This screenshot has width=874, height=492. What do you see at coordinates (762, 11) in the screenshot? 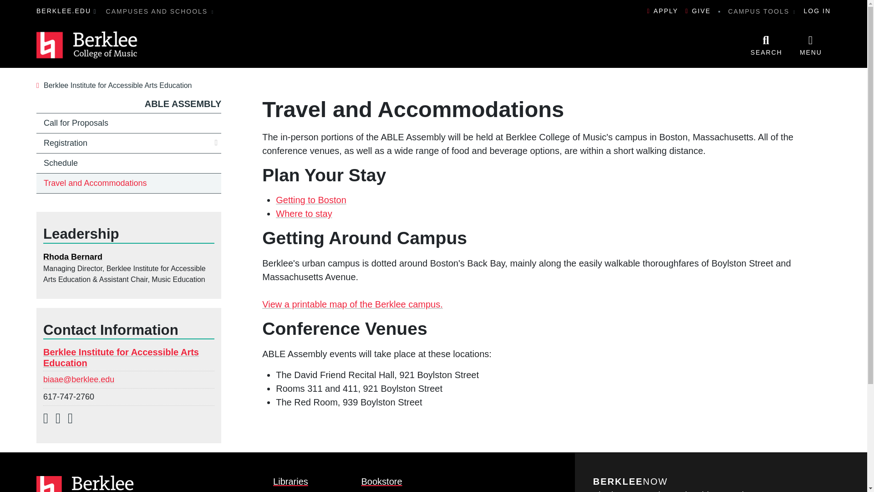
I see `CAMPUS TOOLS` at bounding box center [762, 11].